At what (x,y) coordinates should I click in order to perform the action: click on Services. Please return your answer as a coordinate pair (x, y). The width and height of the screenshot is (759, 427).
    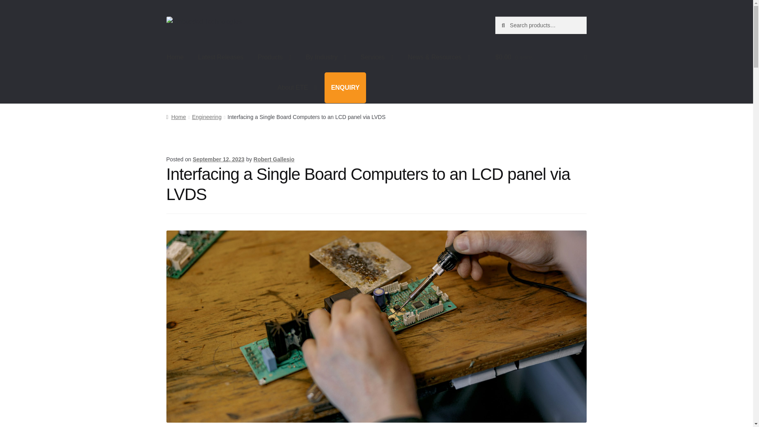
    Looking at the image, I should click on (377, 57).